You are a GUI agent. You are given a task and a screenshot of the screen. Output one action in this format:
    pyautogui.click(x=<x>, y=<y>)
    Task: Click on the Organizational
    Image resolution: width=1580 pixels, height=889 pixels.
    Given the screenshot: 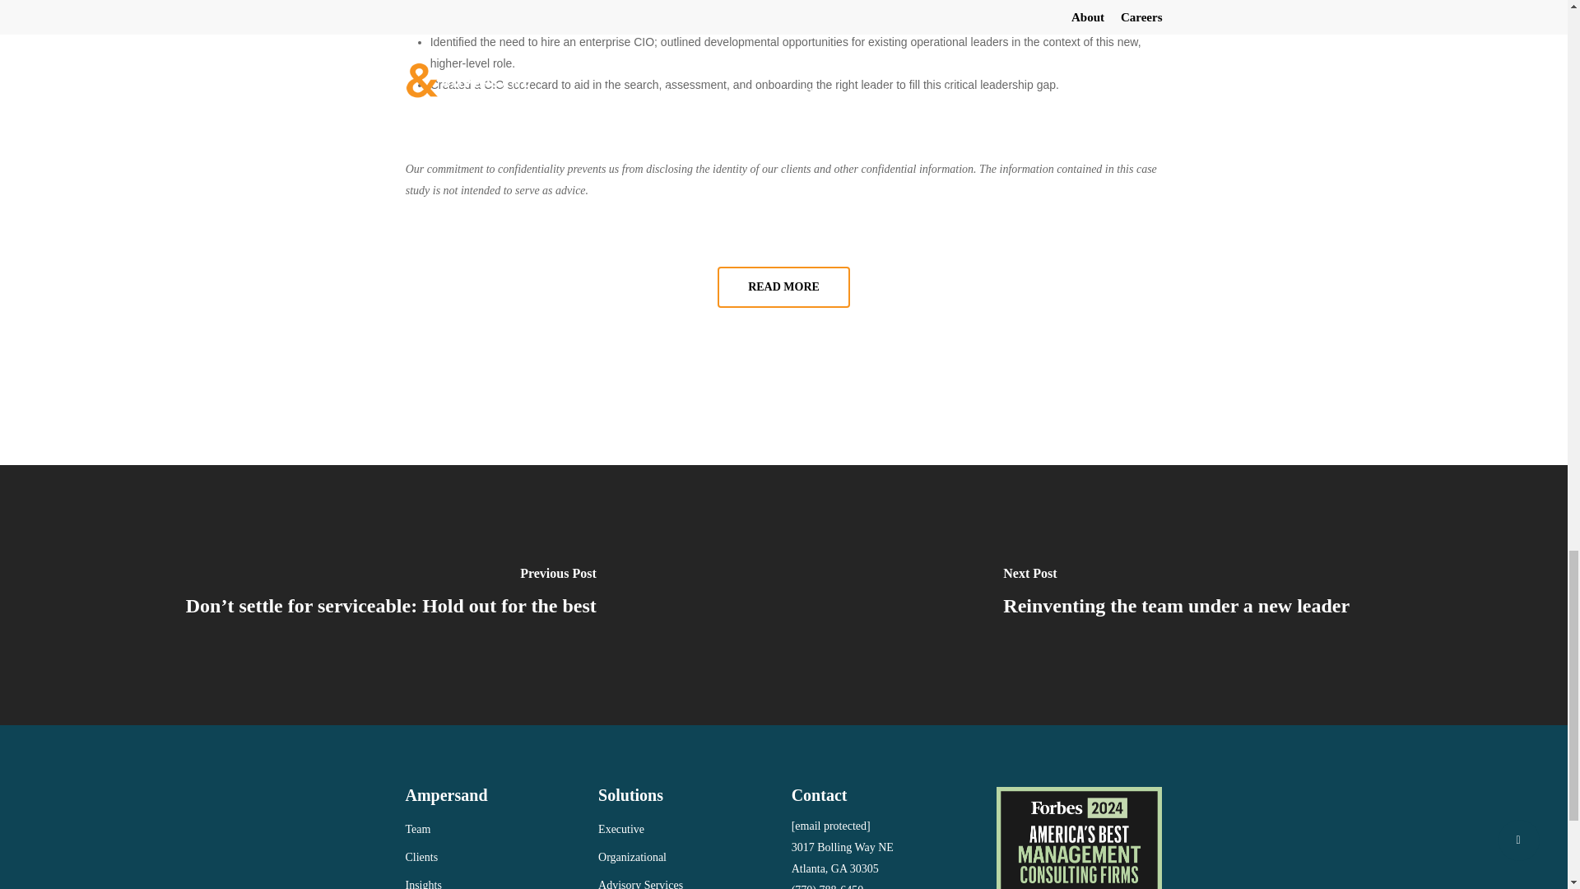 What is the action you would take?
    pyautogui.click(x=686, y=858)
    